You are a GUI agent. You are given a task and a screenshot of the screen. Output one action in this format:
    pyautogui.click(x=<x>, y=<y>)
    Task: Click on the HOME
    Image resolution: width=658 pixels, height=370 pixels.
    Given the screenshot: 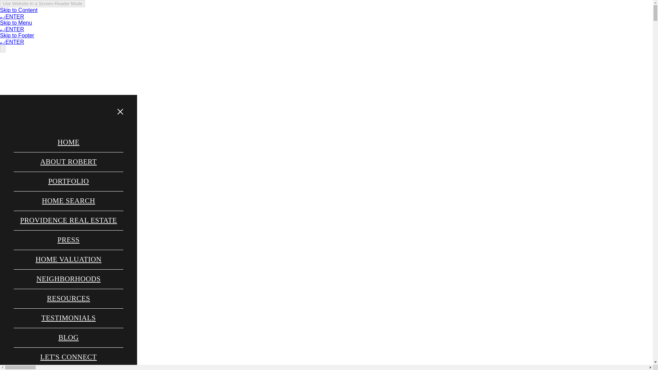 What is the action you would take?
    pyautogui.click(x=68, y=143)
    